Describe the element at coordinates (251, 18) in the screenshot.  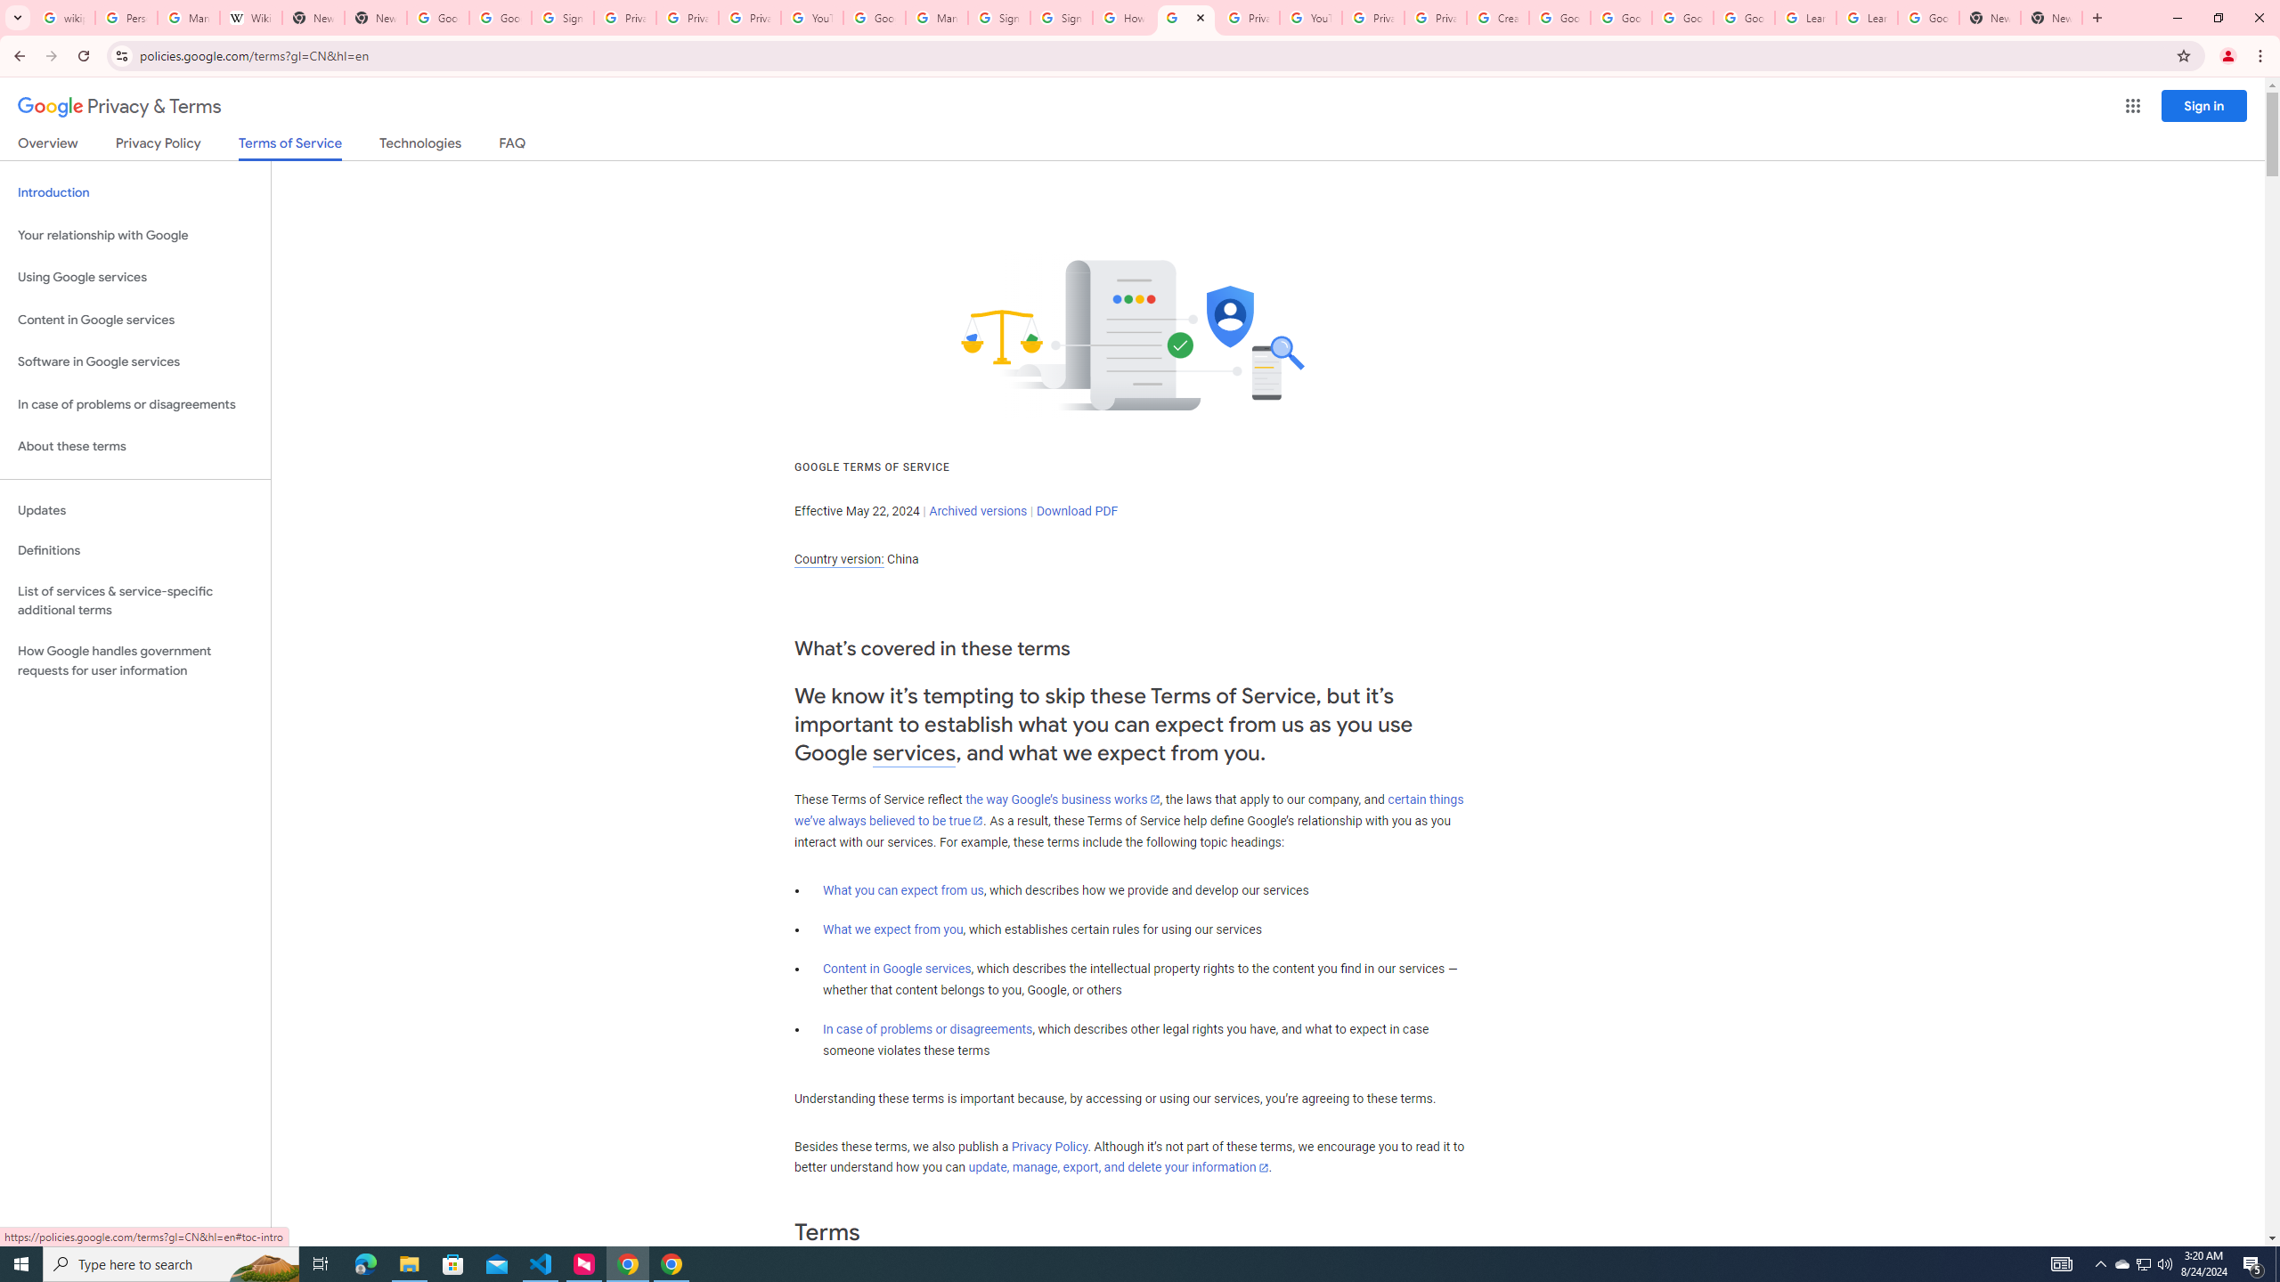
I see `Wikipedia:Edit requests - Wikipedia` at that location.